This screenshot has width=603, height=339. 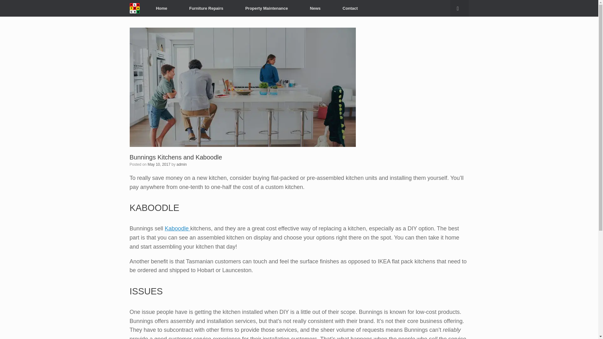 What do you see at coordinates (206, 8) in the screenshot?
I see `Furniture Repairs` at bounding box center [206, 8].